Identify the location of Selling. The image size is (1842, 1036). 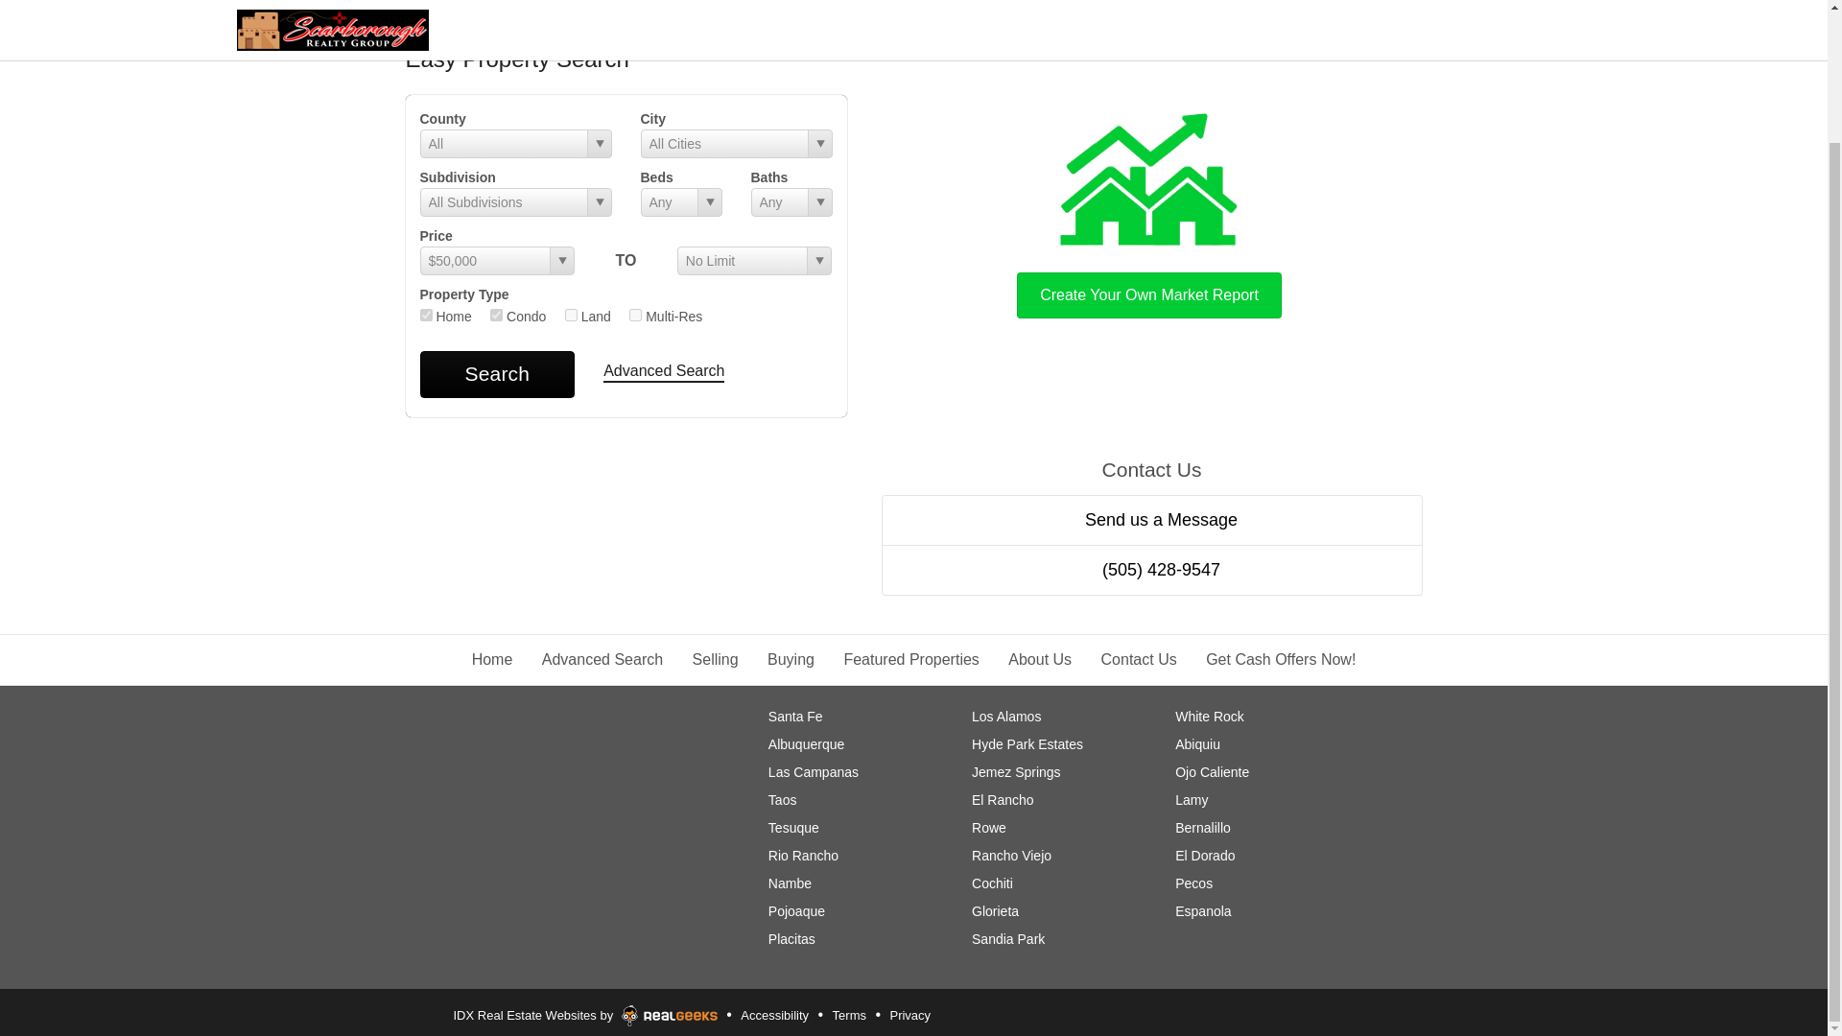
(715, 659).